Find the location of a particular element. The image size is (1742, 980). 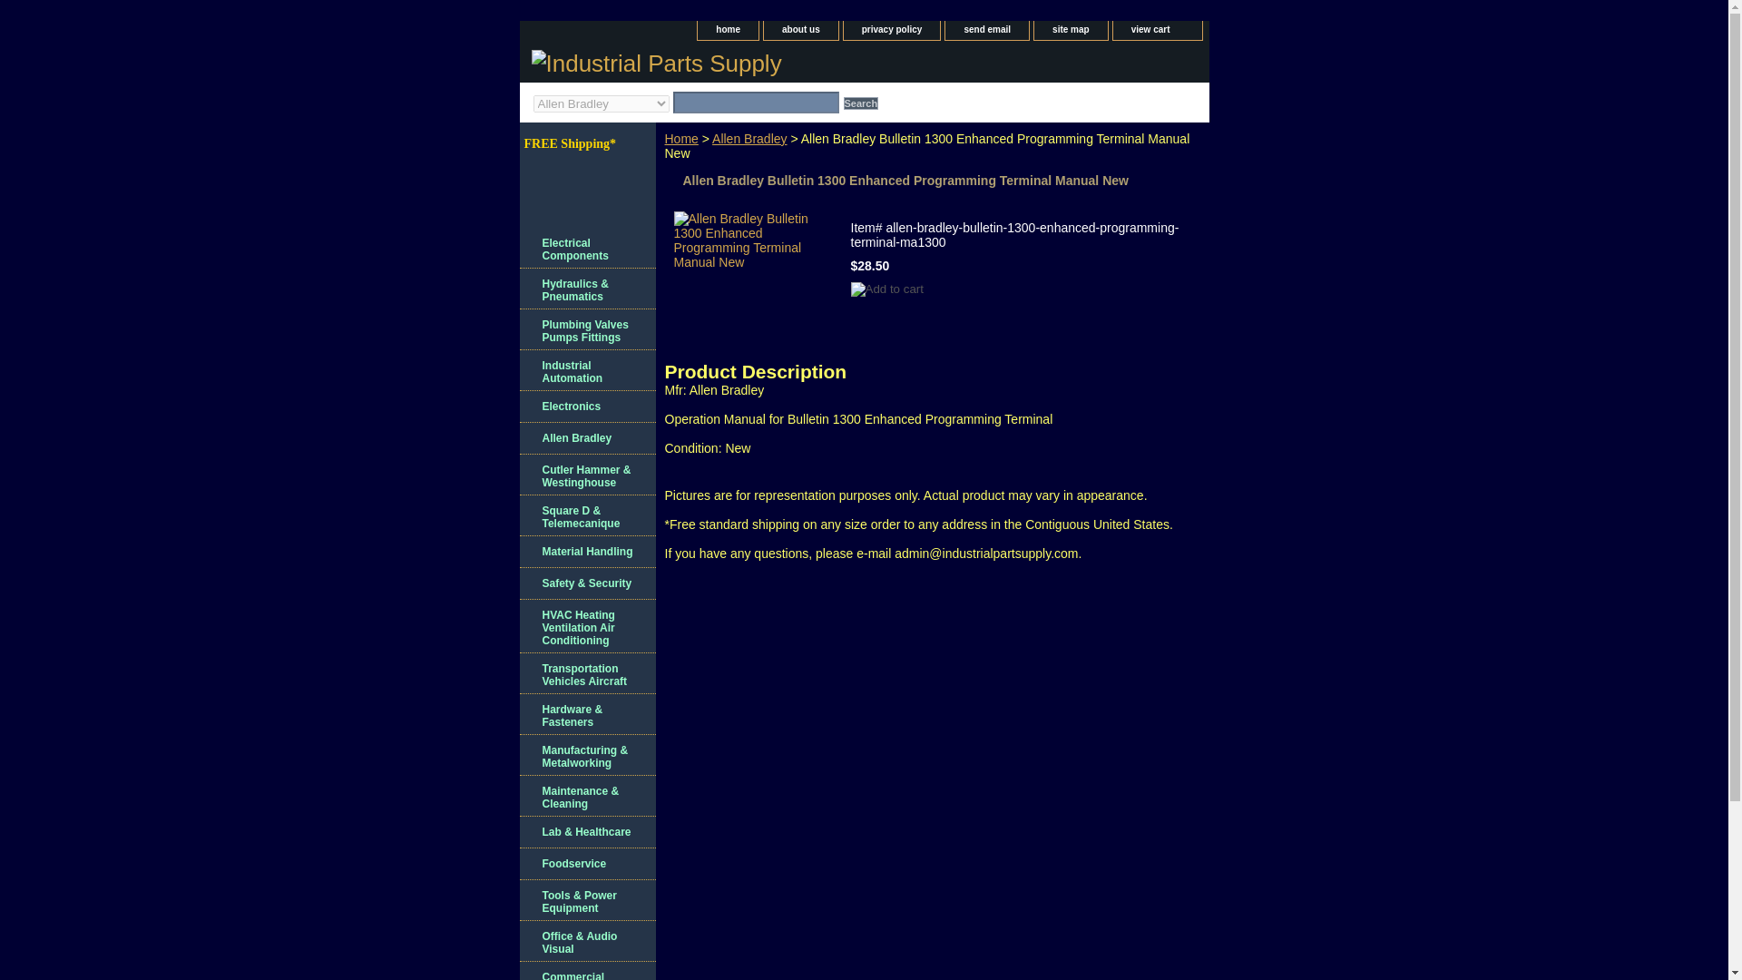

about us is located at coordinates (800, 30).